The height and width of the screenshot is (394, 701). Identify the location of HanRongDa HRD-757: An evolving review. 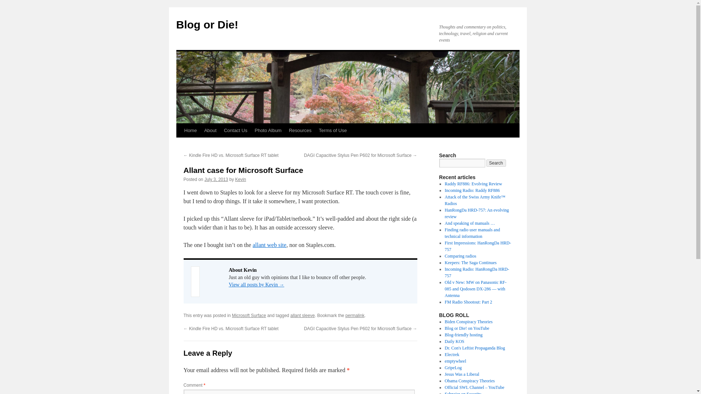
(476, 213).